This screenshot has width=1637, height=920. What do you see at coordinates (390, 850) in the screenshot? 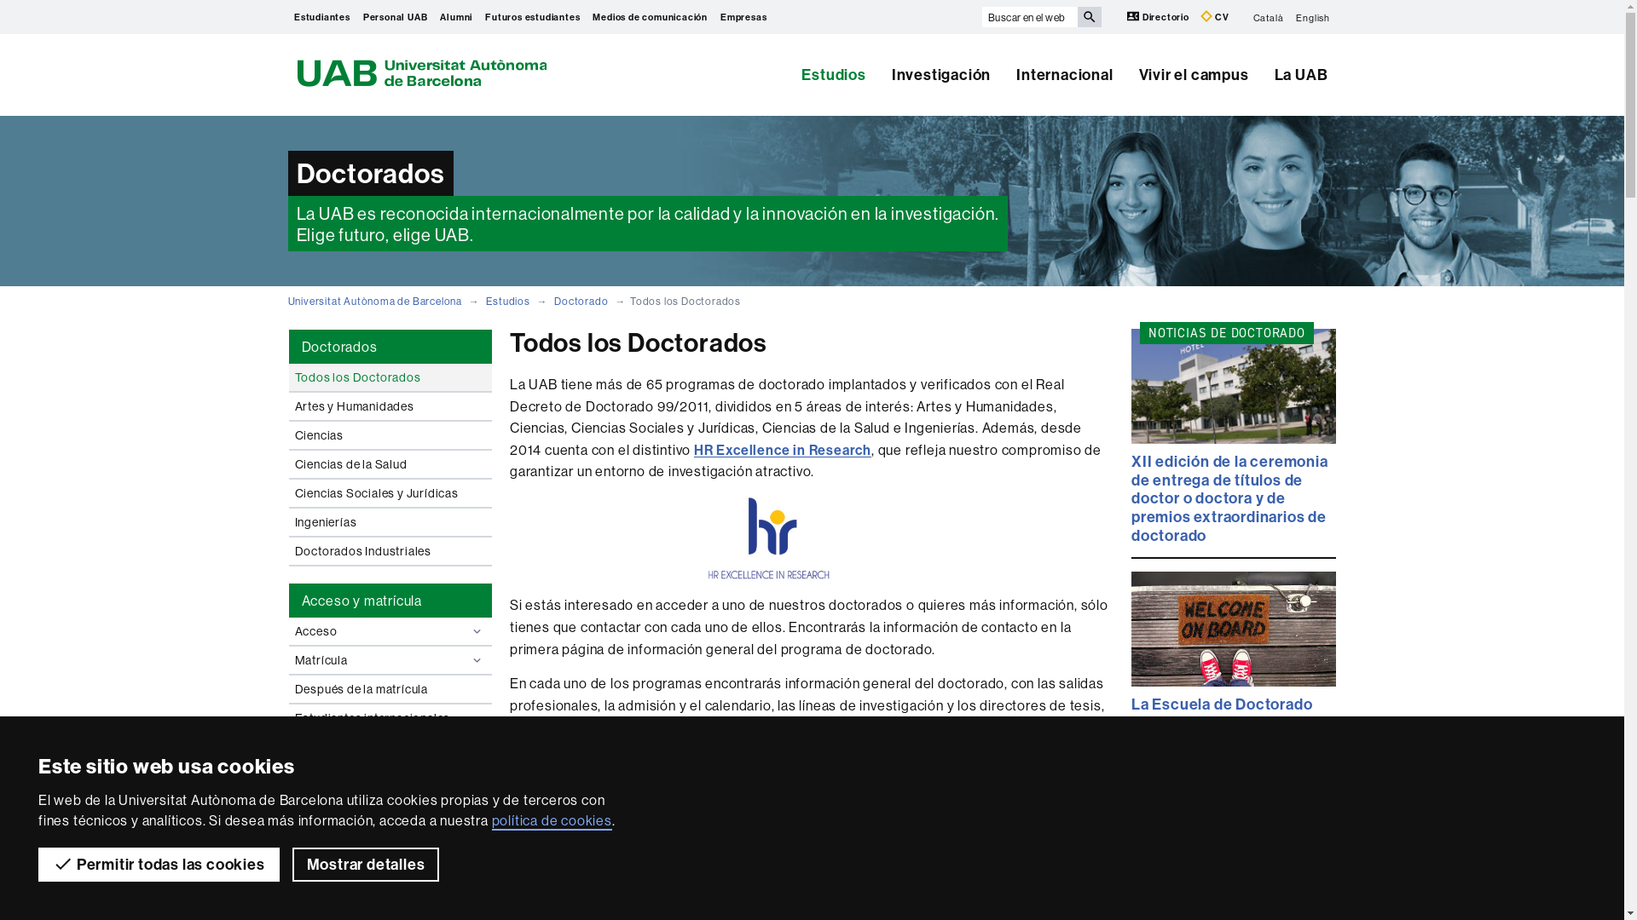
I see `Actividades de cursos anteriores e informes finales` at bounding box center [390, 850].